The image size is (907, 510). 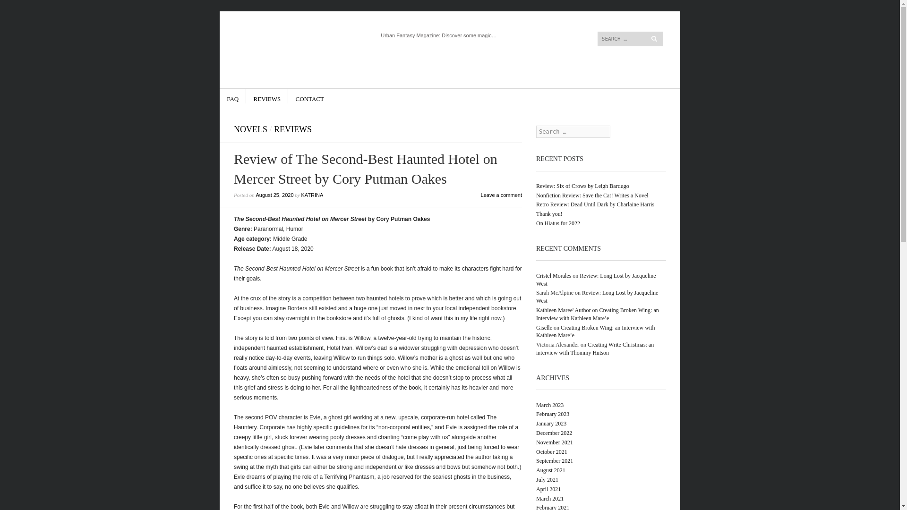 What do you see at coordinates (312, 195) in the screenshot?
I see `View all posts by Katrina` at bounding box center [312, 195].